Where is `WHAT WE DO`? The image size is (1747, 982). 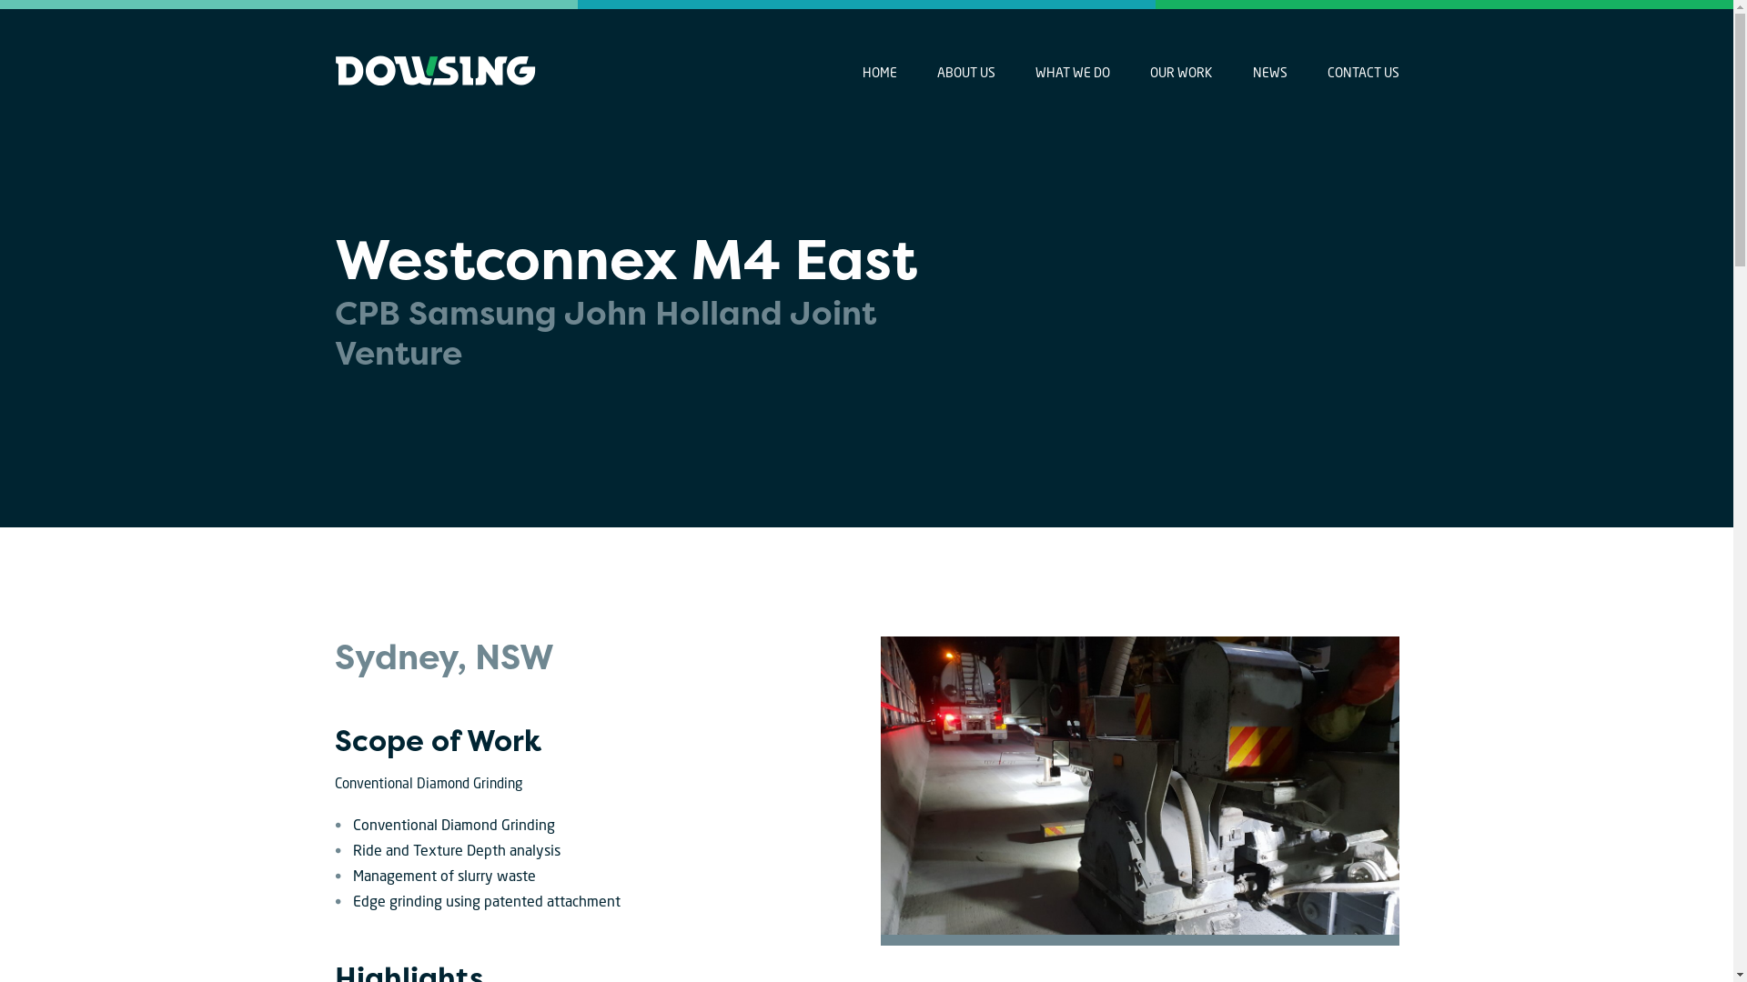
WHAT WE DO is located at coordinates (1073, 73).